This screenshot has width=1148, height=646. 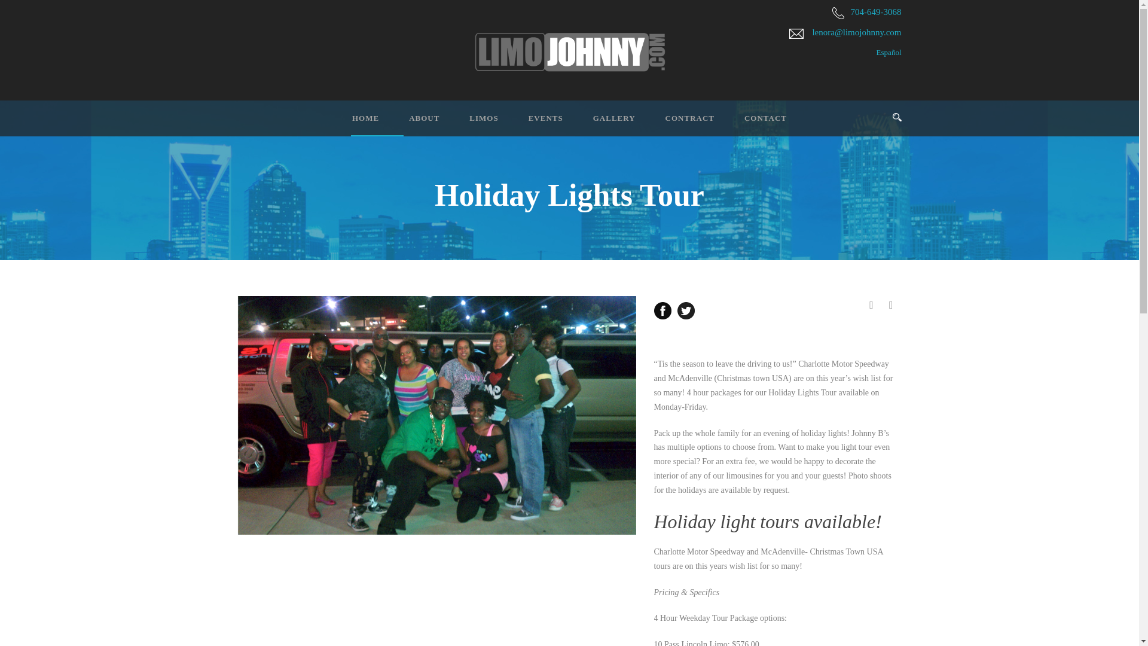 What do you see at coordinates (469, 123) in the screenshot?
I see `LIMOS` at bounding box center [469, 123].